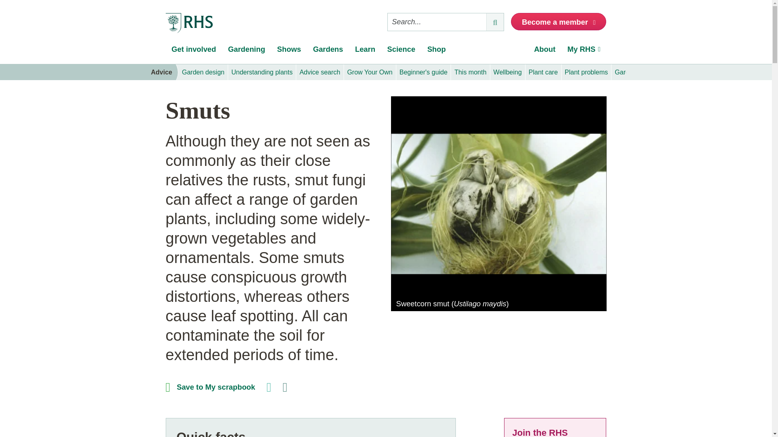 The width and height of the screenshot is (778, 437). I want to click on Become a member, so click(558, 21).